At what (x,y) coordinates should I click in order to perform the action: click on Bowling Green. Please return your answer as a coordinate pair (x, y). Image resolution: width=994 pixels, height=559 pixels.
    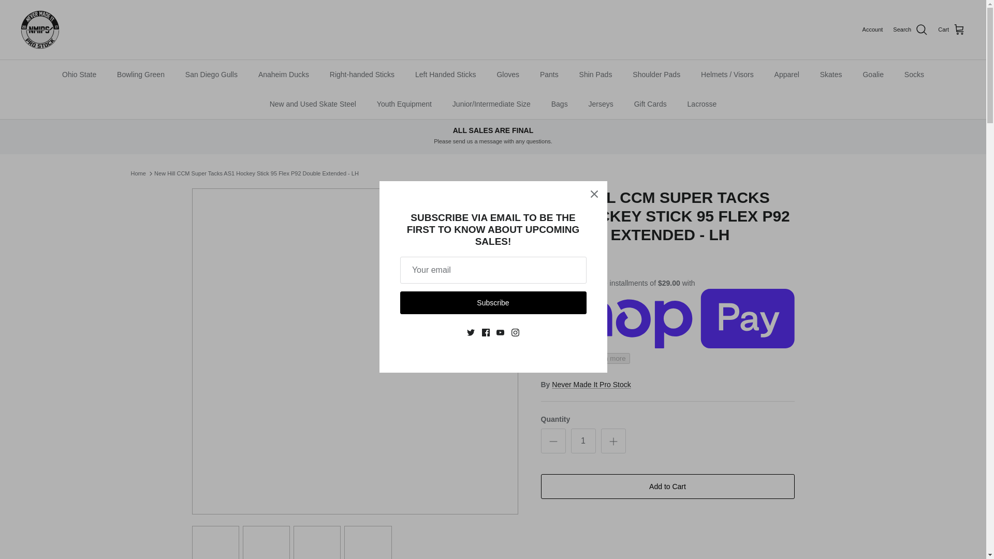
    Looking at the image, I should click on (141, 75).